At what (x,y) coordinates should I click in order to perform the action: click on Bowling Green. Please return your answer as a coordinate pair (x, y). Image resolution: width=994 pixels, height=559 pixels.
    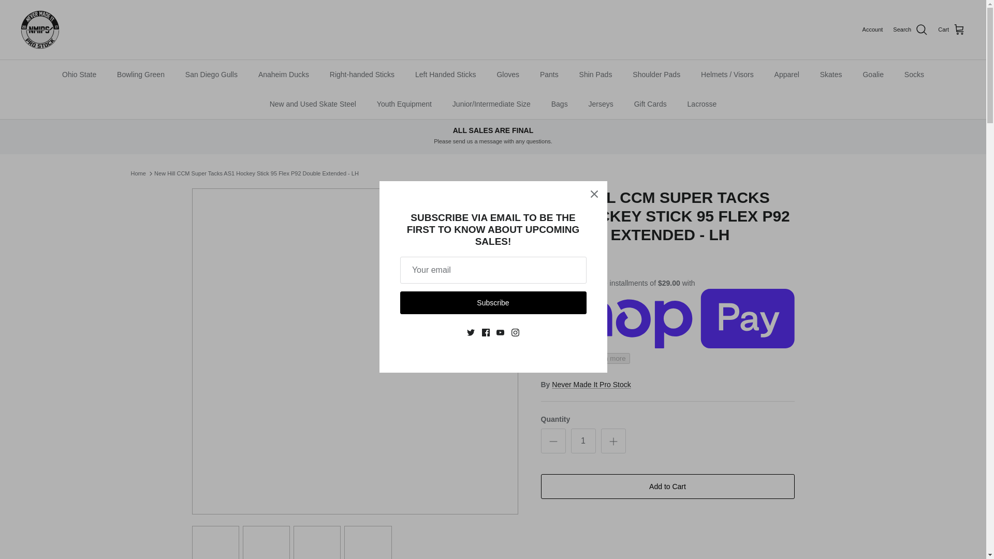
    Looking at the image, I should click on (141, 75).